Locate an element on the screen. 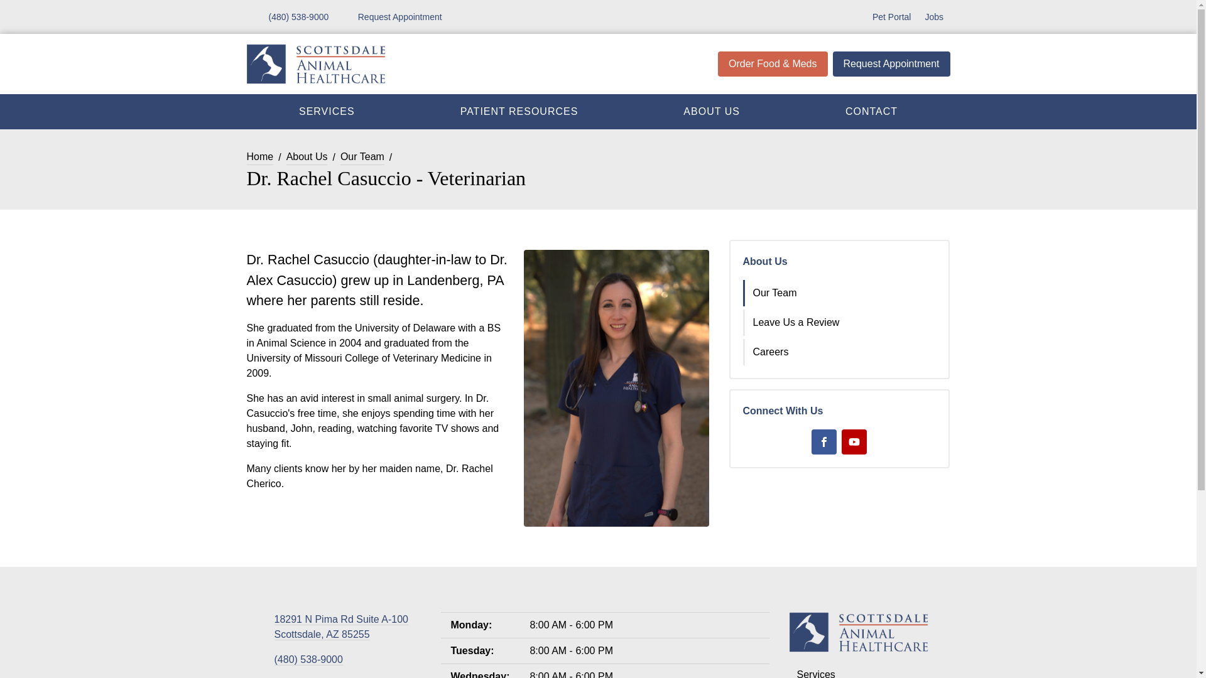 This screenshot has width=1206, height=678. Call Us is located at coordinates (340, 627).